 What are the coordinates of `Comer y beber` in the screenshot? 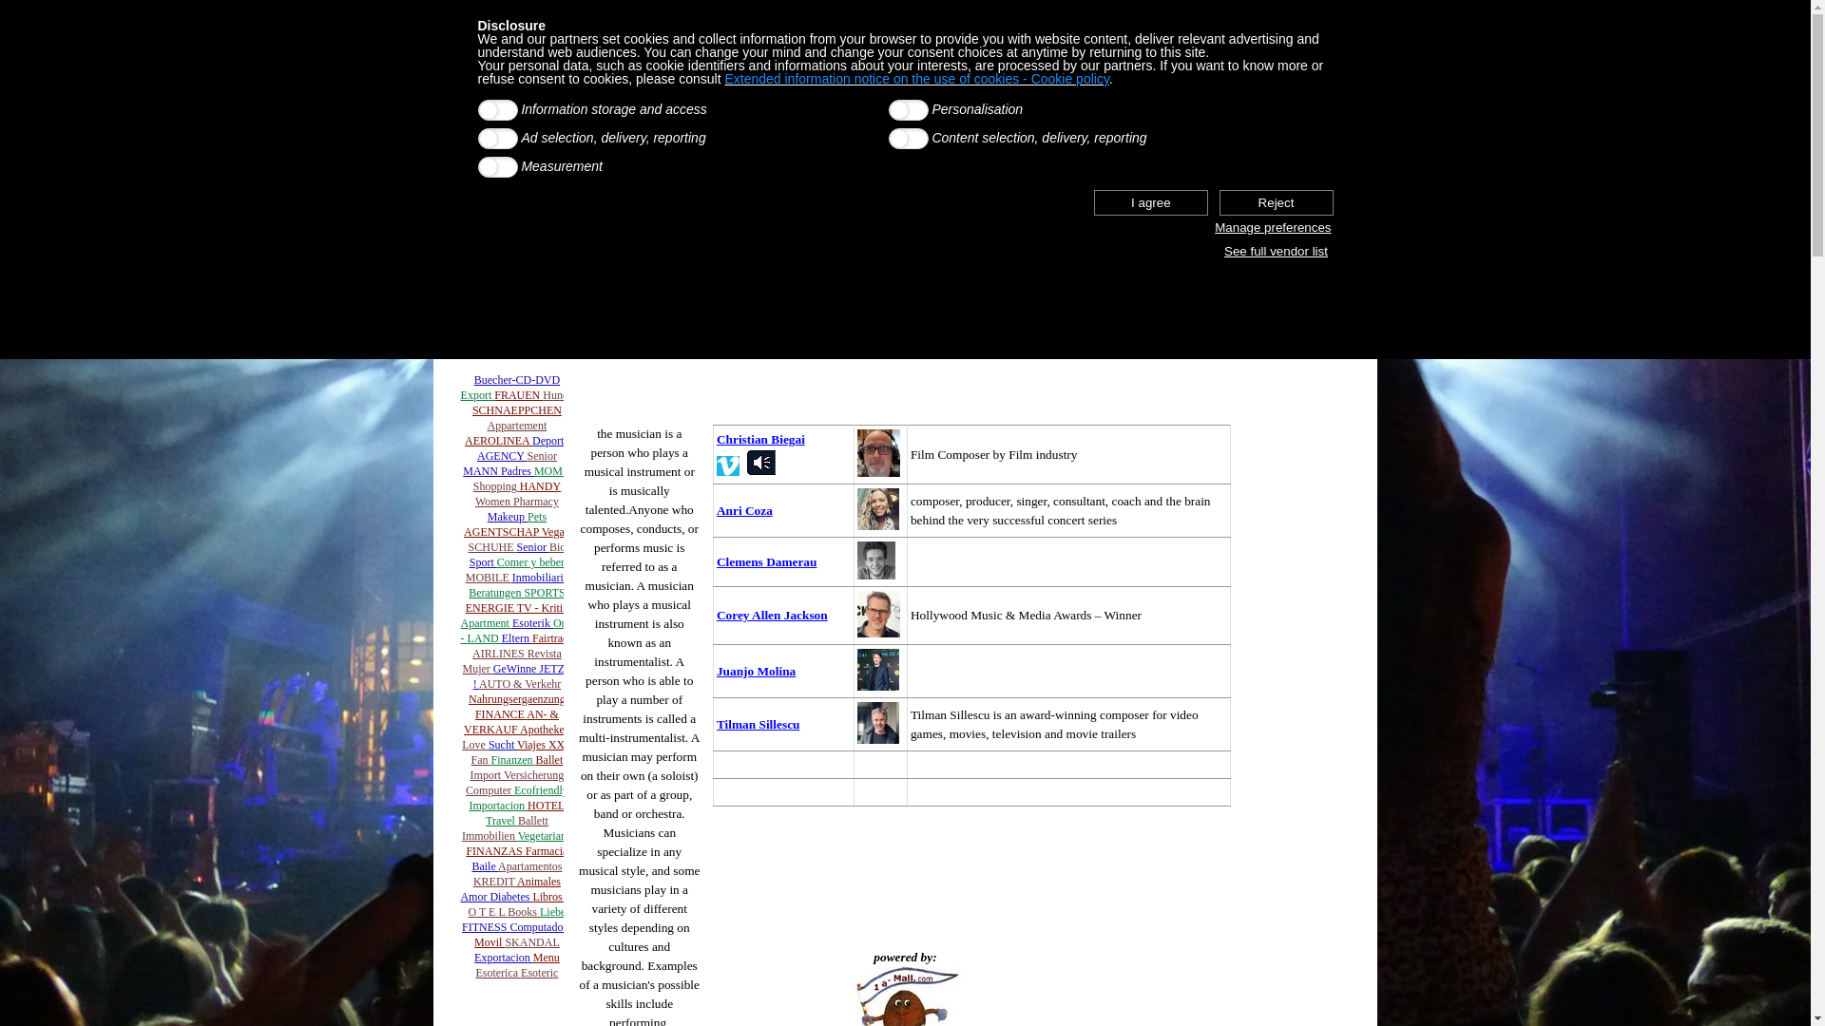 It's located at (530, 562).